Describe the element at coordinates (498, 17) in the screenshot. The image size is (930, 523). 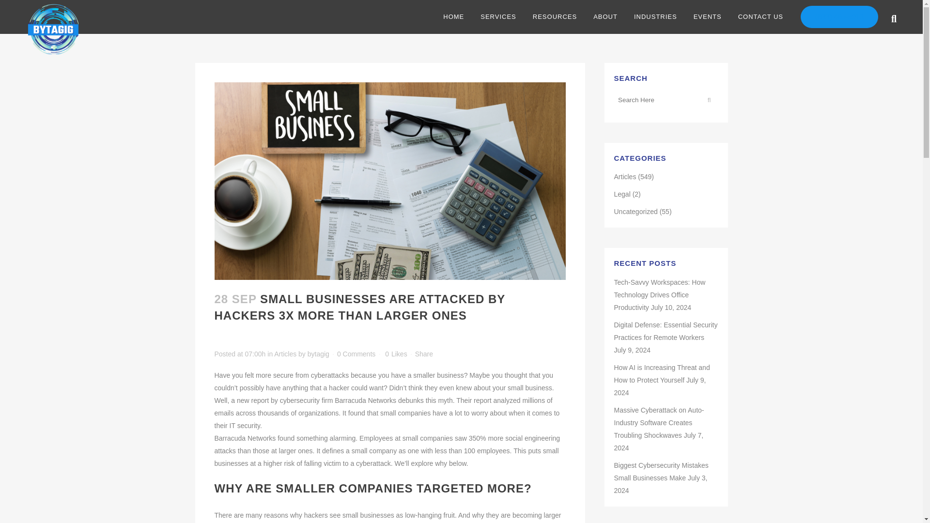
I see `SERVICES` at that location.